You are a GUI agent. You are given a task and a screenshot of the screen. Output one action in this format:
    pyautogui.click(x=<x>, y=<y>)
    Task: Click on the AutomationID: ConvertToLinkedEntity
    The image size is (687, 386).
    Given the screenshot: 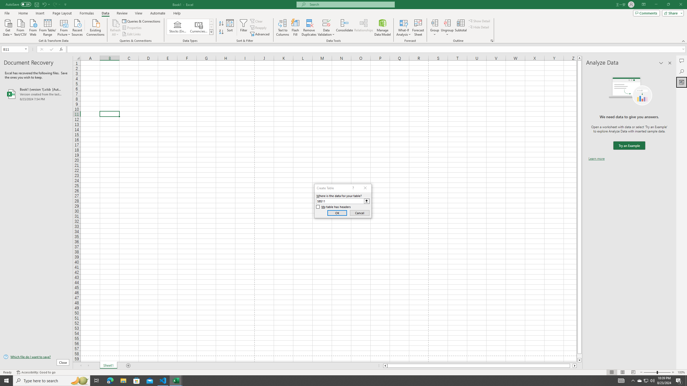 What is the action you would take?
    pyautogui.click(x=190, y=27)
    